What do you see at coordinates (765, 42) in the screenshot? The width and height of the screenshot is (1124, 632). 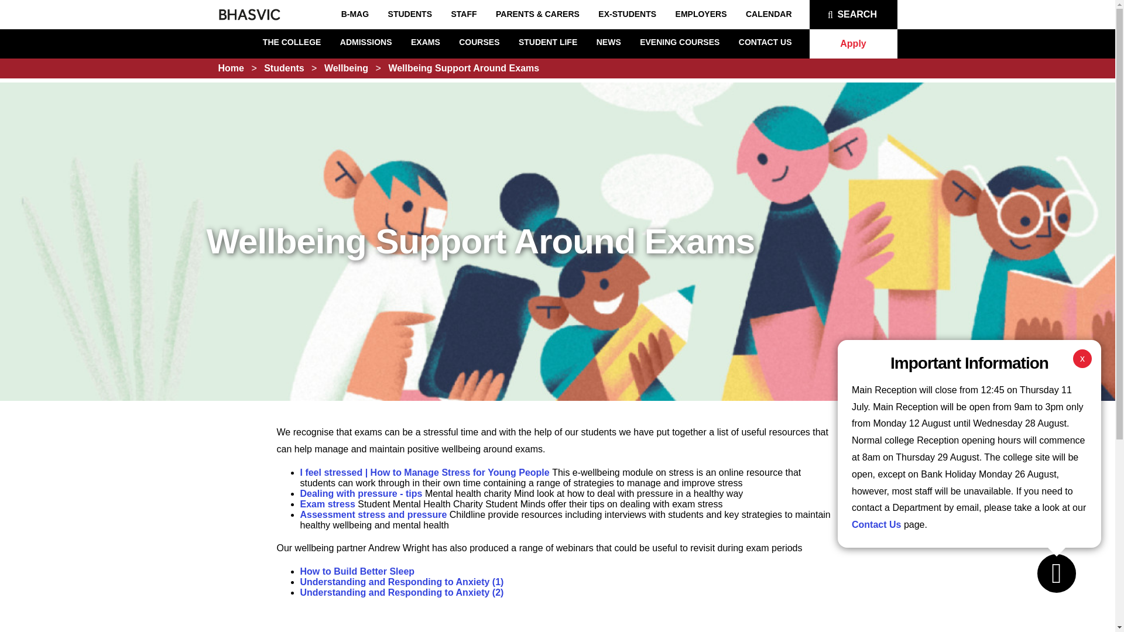 I see `CONTACT US` at bounding box center [765, 42].